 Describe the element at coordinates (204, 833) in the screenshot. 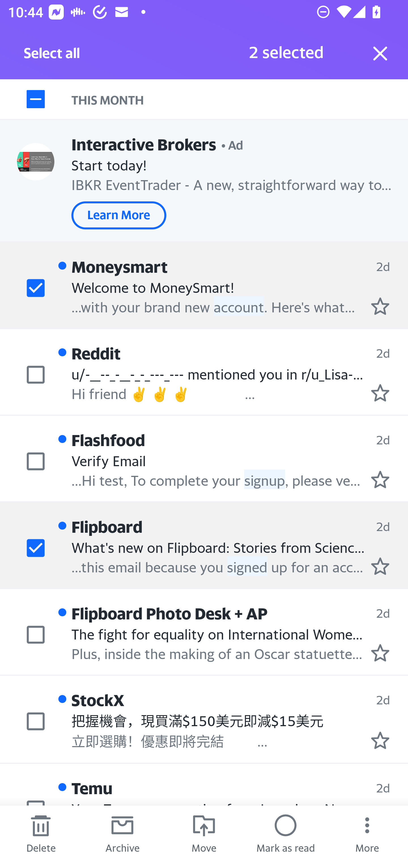

I see `Move` at that location.